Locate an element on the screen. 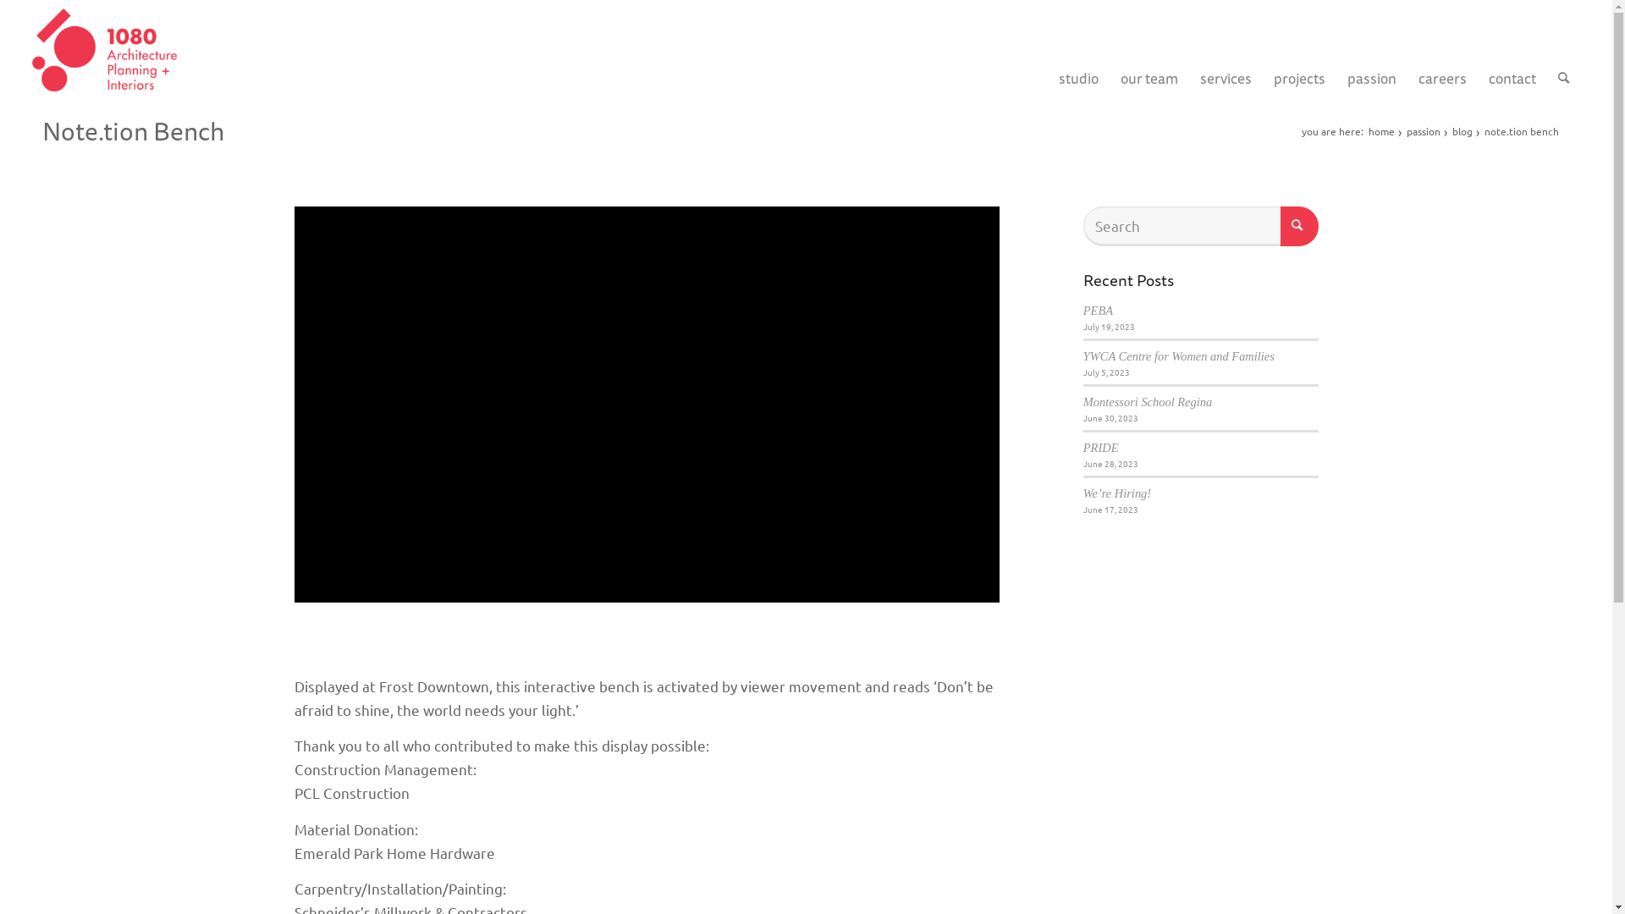  our team is located at coordinates (1149, 50).